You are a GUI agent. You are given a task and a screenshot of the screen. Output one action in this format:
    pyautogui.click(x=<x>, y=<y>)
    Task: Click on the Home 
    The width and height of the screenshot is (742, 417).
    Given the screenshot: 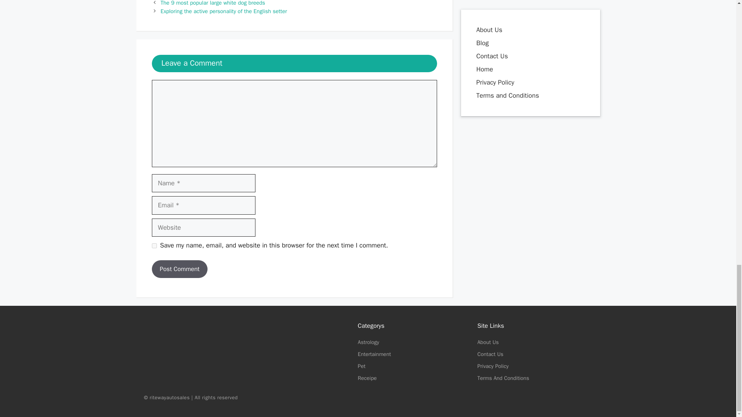 What is the action you would take?
    pyautogui.click(x=485, y=42)
    